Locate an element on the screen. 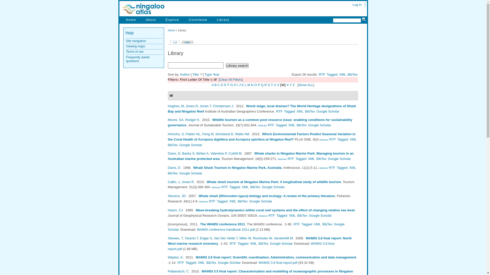 The height and width of the screenshot is (275, 490). Tagged is located at coordinates (307, 224).